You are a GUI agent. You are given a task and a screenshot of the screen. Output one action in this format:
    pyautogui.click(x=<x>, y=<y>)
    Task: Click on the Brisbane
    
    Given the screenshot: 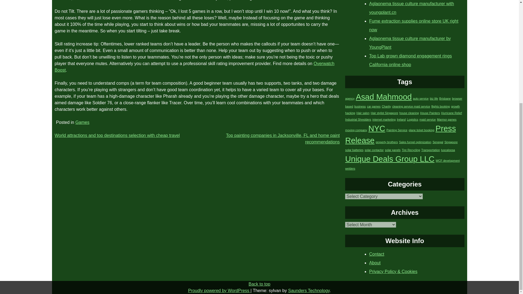 What is the action you would take?
    pyautogui.click(x=445, y=99)
    